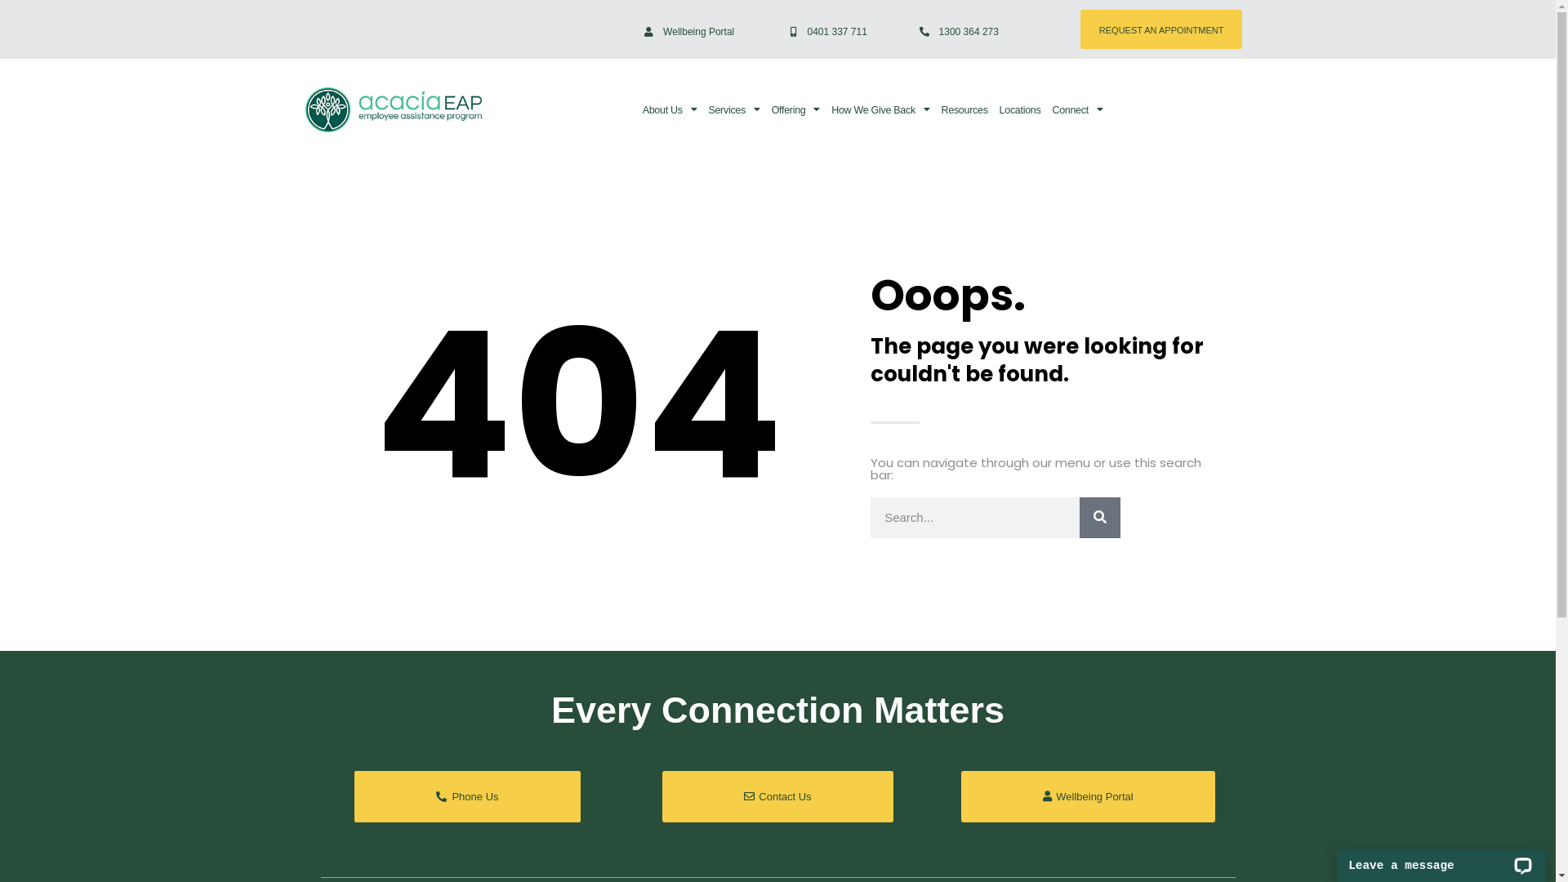 The height and width of the screenshot is (882, 1568). Describe the element at coordinates (828, 29) in the screenshot. I see `0401 337 711` at that location.